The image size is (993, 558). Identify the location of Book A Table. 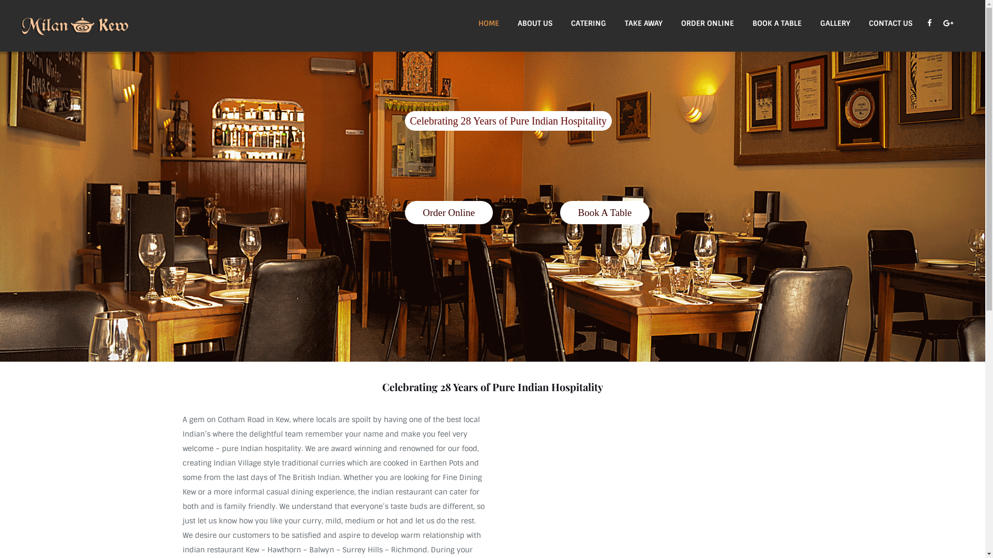
(605, 213).